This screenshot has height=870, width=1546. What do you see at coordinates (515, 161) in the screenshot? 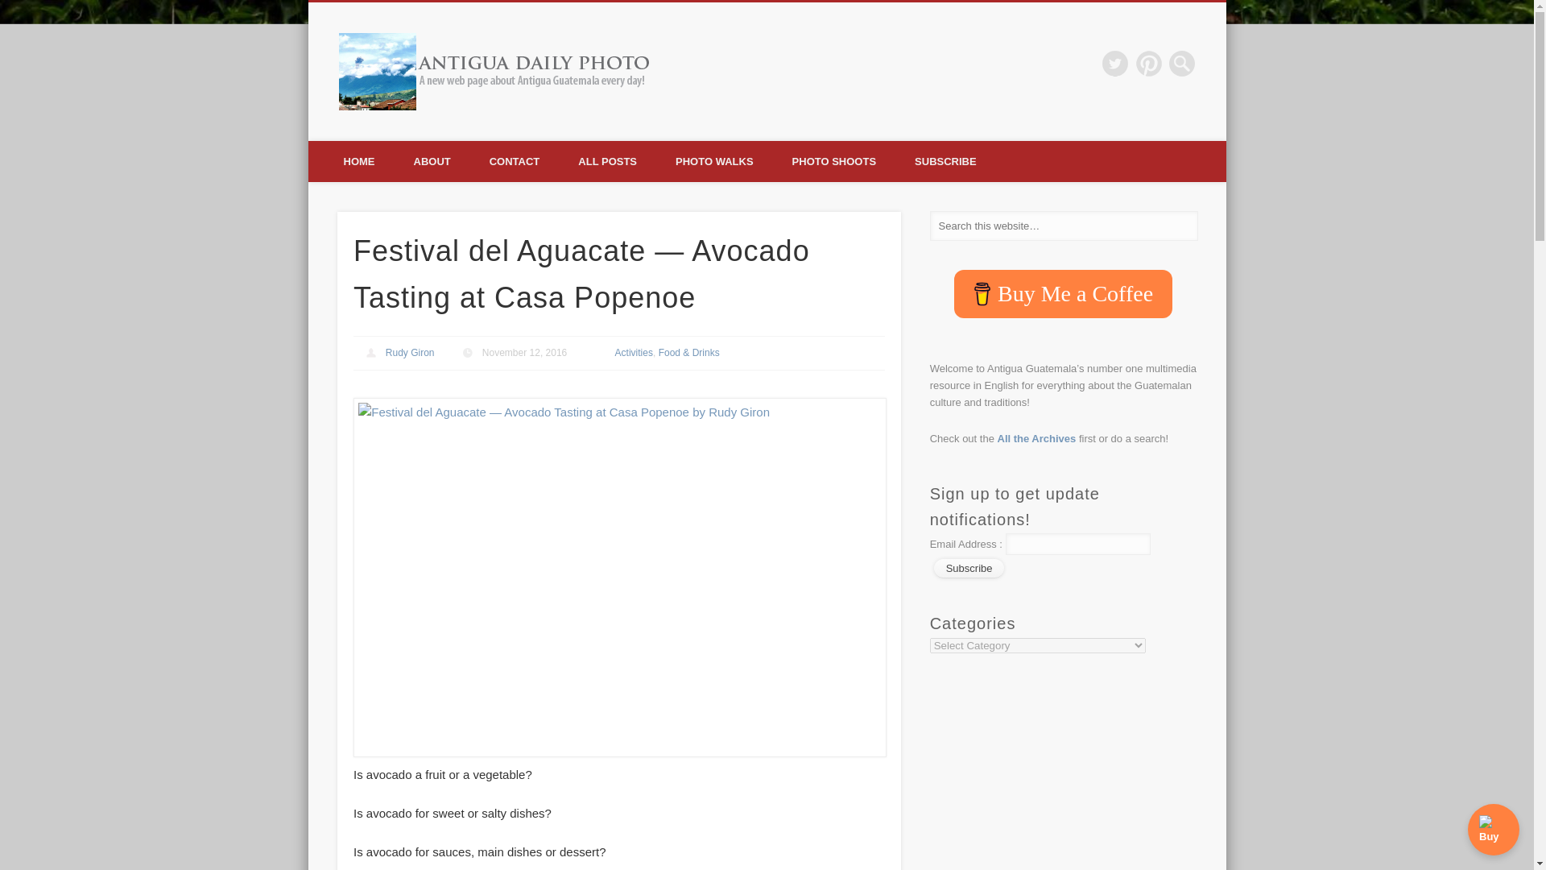
I see `CONTACT` at bounding box center [515, 161].